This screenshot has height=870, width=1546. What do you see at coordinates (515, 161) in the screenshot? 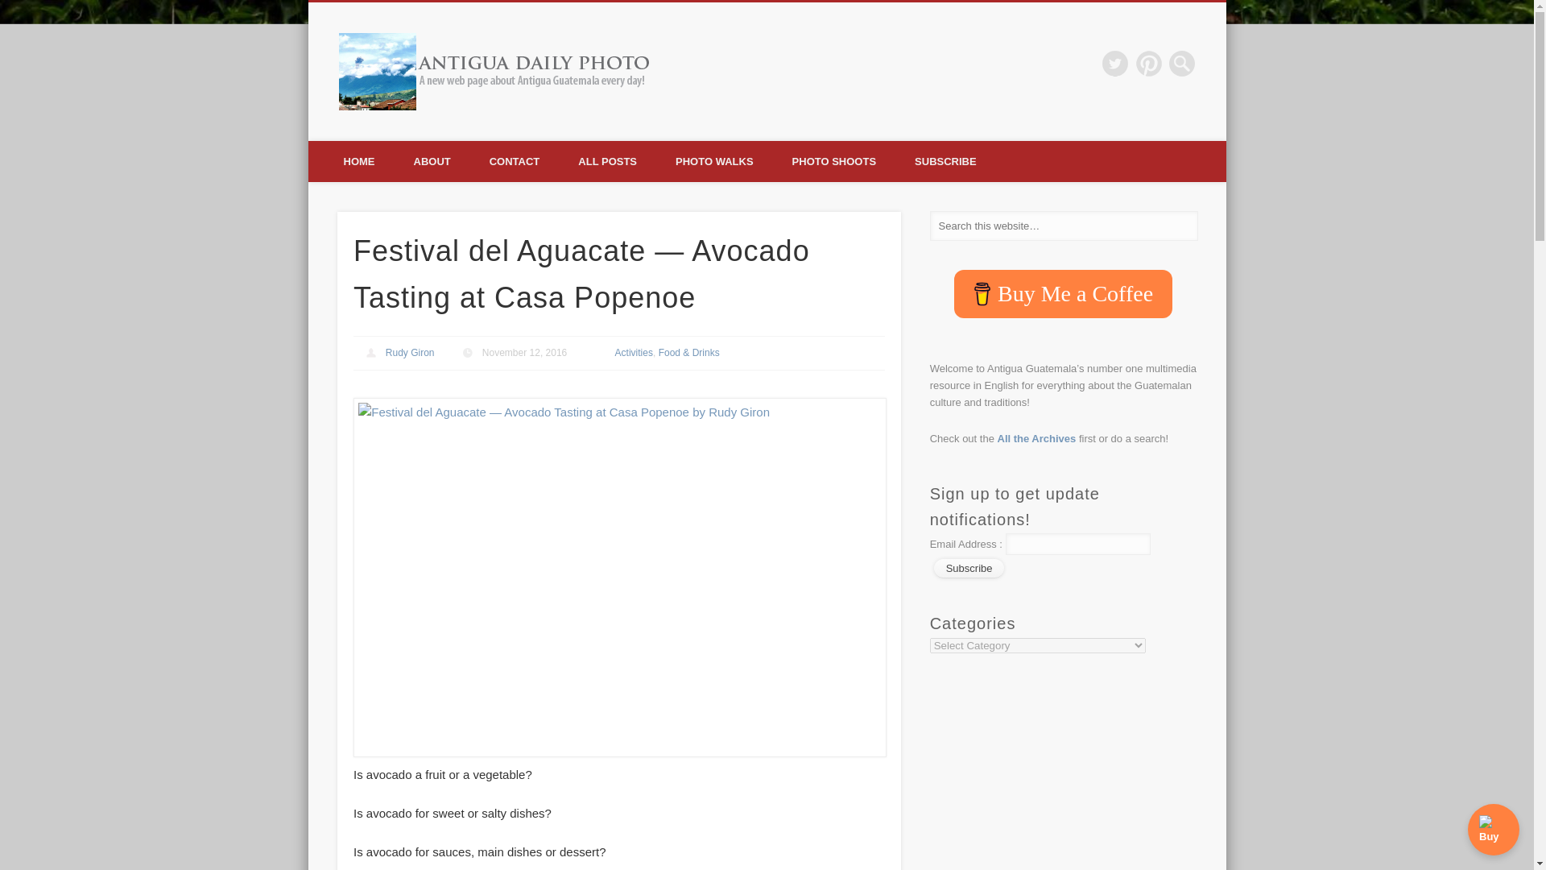
I see `CONTACT` at bounding box center [515, 161].